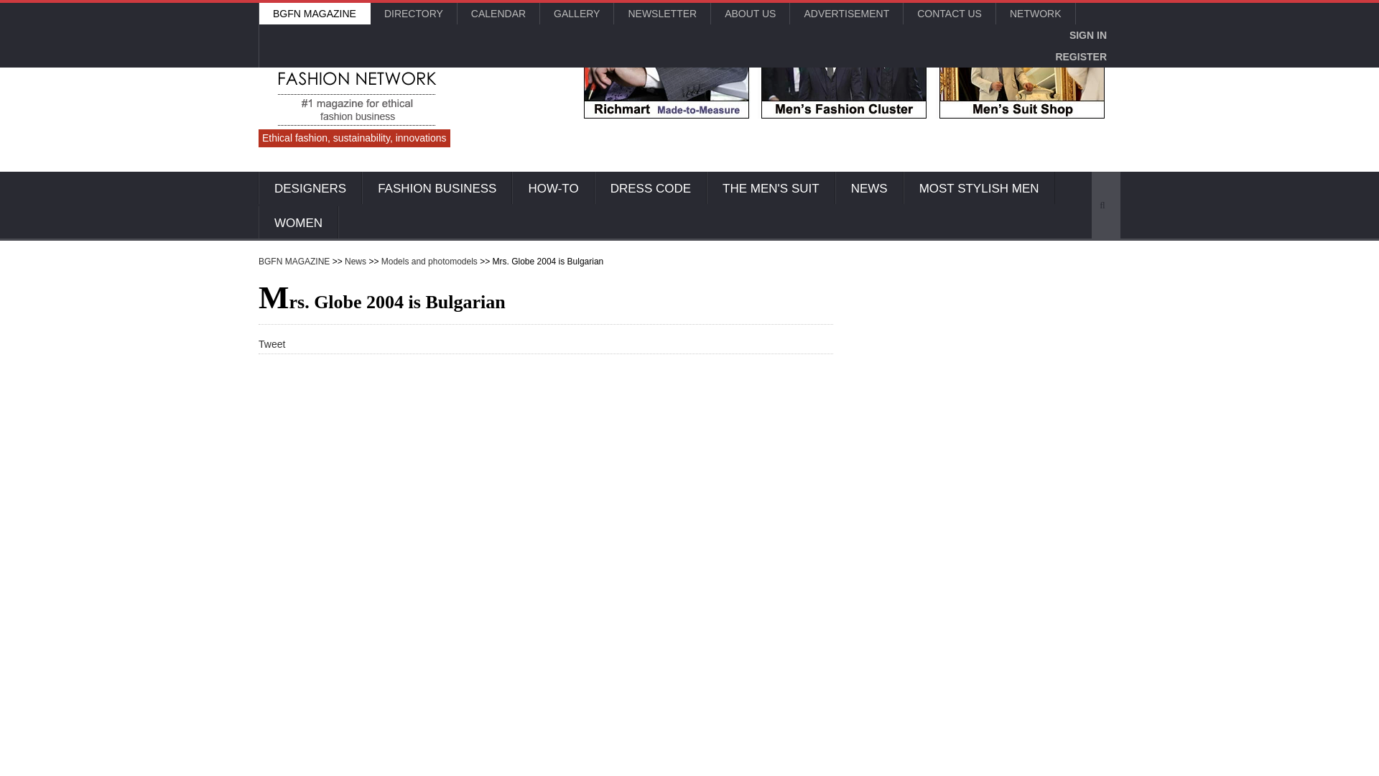 Image resolution: width=1379 pixels, height=776 pixels. What do you see at coordinates (314, 13) in the screenshot?
I see `BGFN MAGAZINE` at bounding box center [314, 13].